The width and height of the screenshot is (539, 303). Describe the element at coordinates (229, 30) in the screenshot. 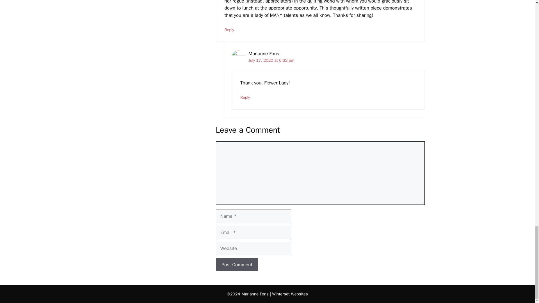

I see `Reply` at that location.